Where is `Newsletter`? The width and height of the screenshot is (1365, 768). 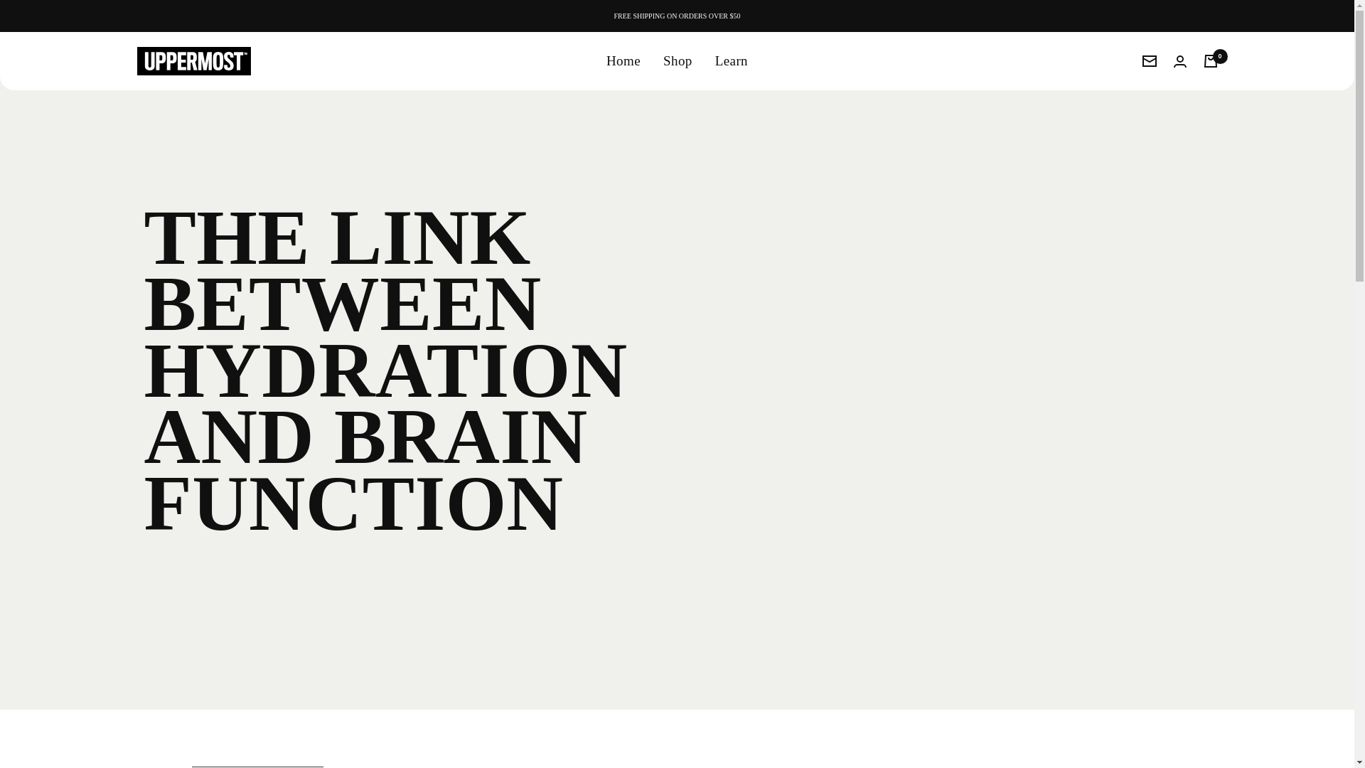 Newsletter is located at coordinates (1149, 60).